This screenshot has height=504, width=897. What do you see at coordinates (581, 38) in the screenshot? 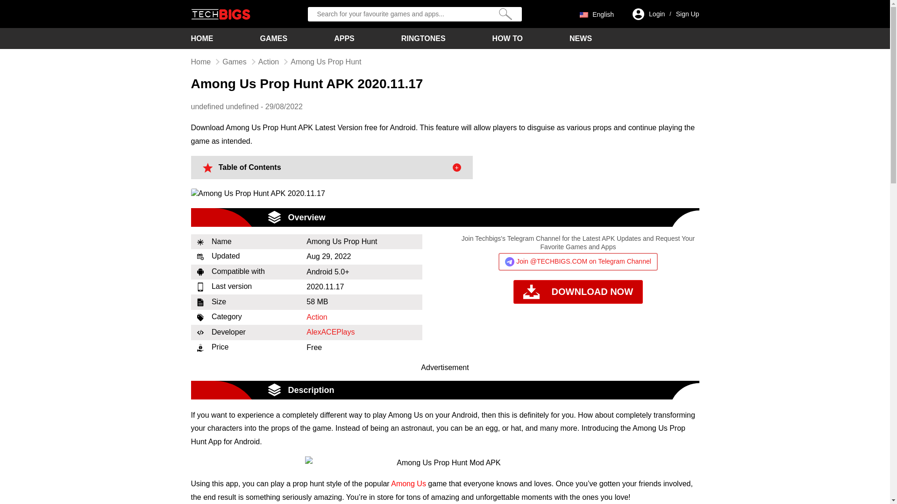
I see `NEWS` at bounding box center [581, 38].